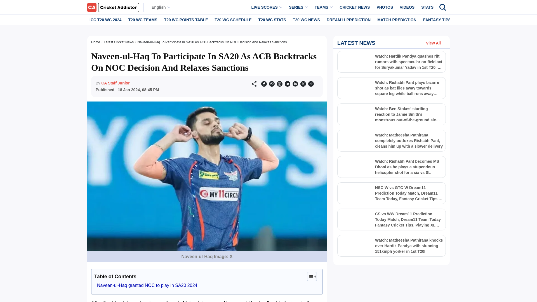  What do you see at coordinates (143, 20) in the screenshot?
I see `T20 WC TEAMS` at bounding box center [143, 20].